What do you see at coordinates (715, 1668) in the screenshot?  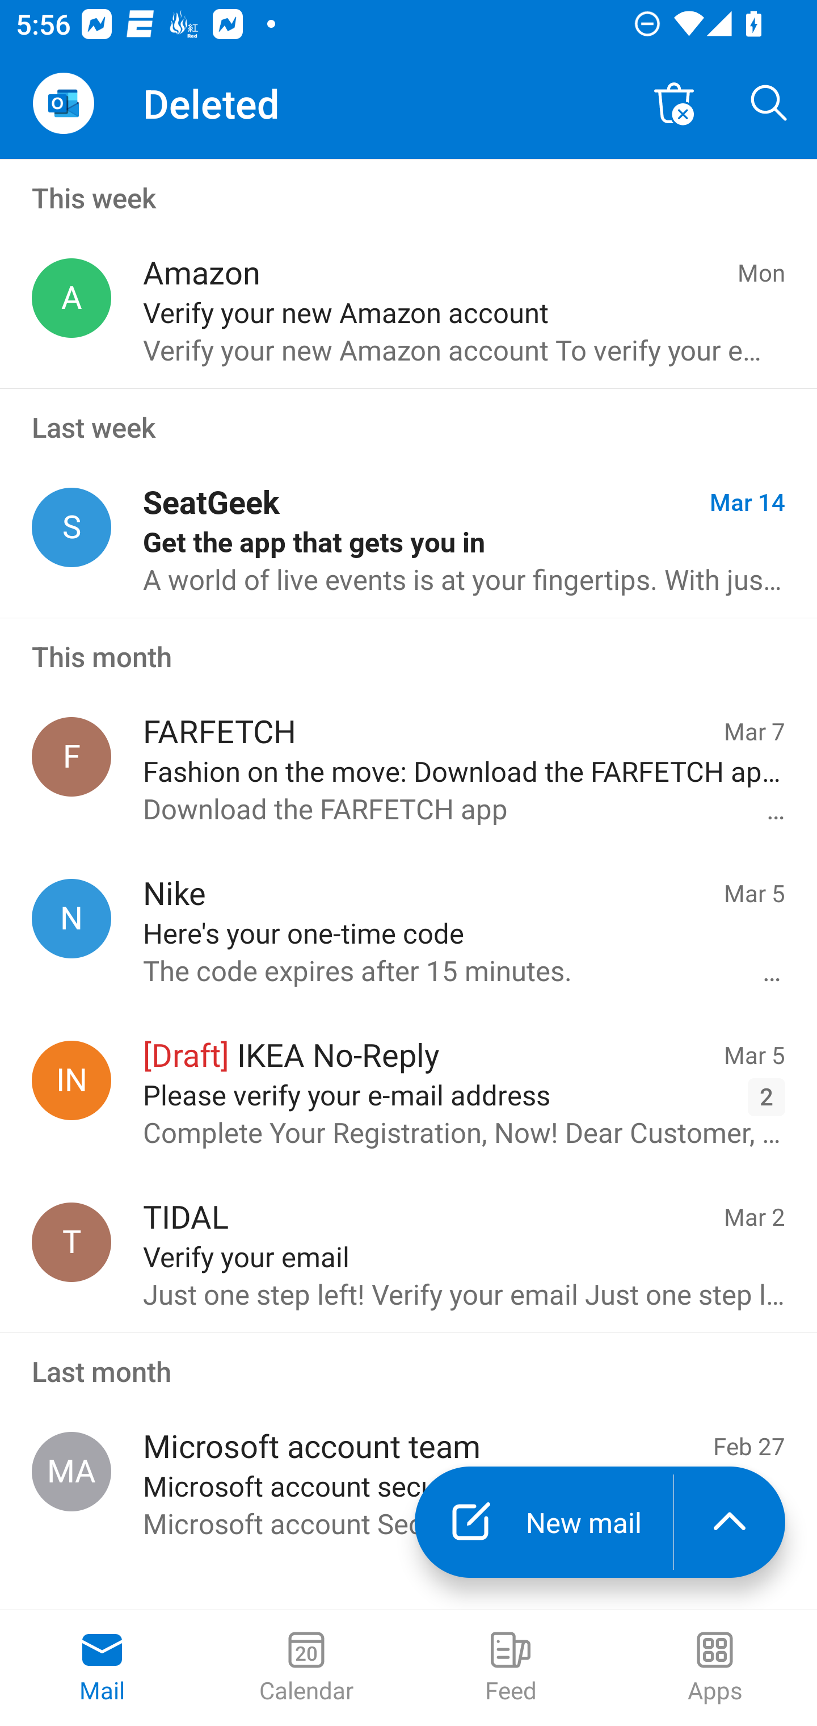 I see `Apps` at bounding box center [715, 1668].